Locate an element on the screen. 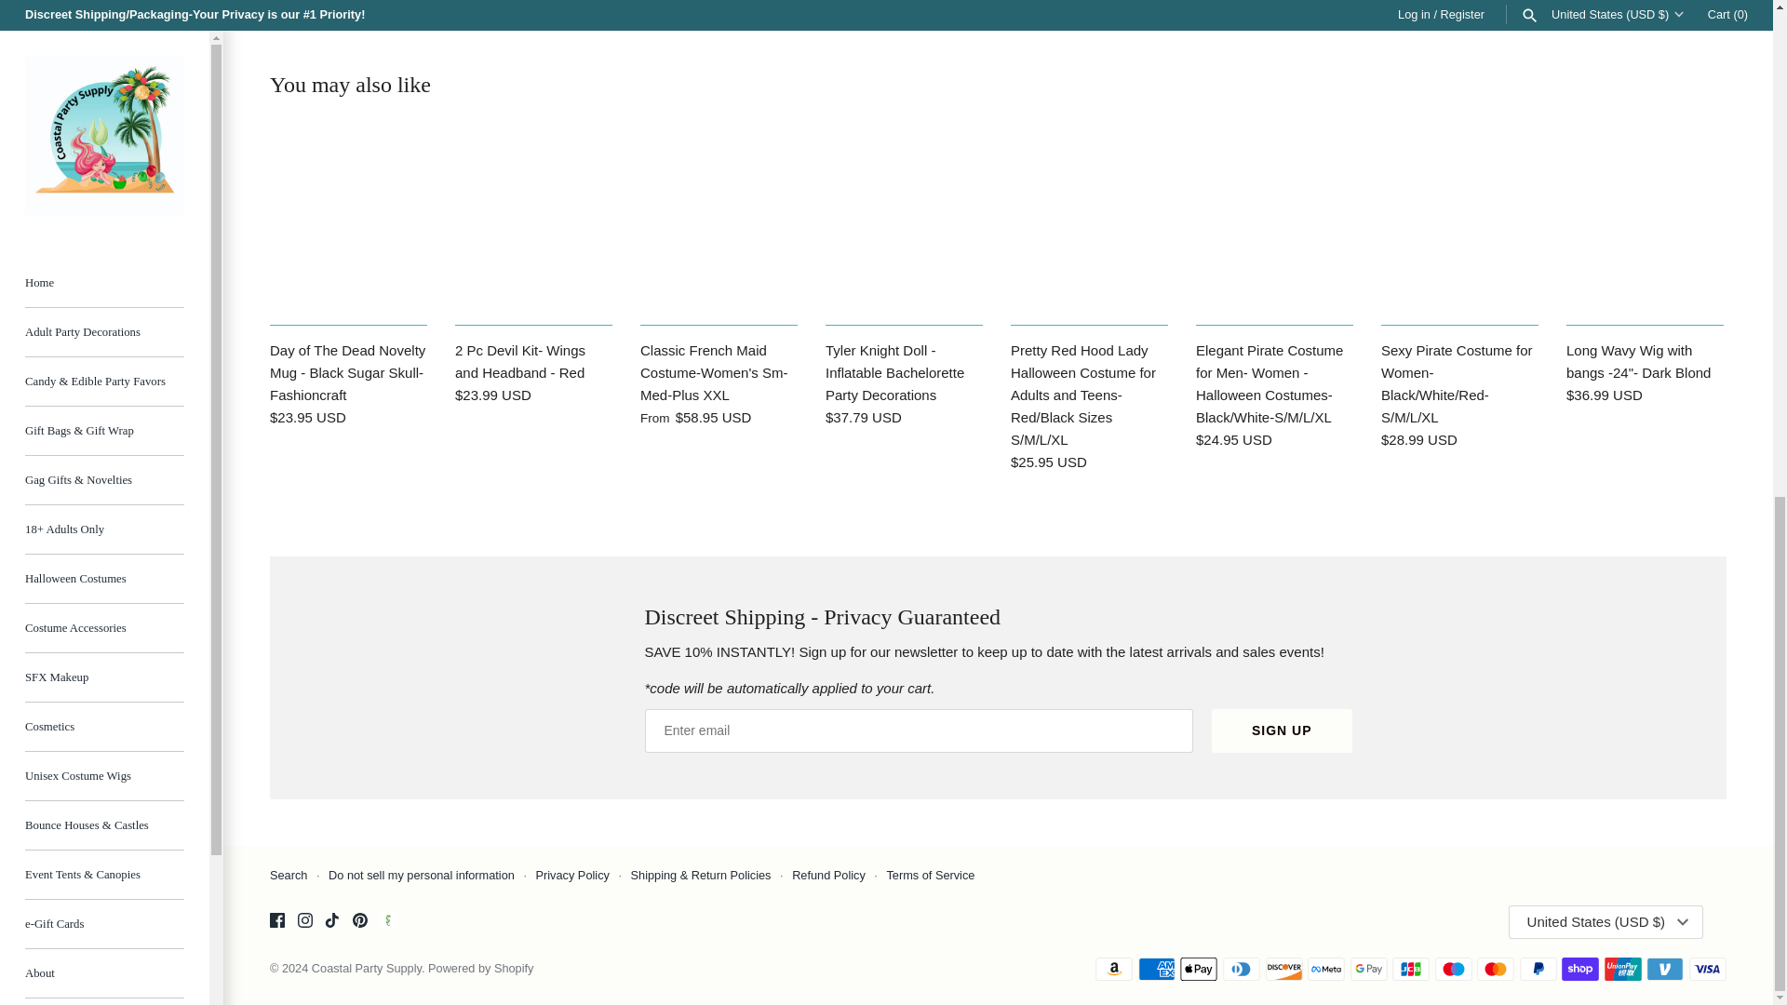 The image size is (1787, 1005). Long Wavy Wig with bangs -24"- Dark Blond is located at coordinates (1646, 225).